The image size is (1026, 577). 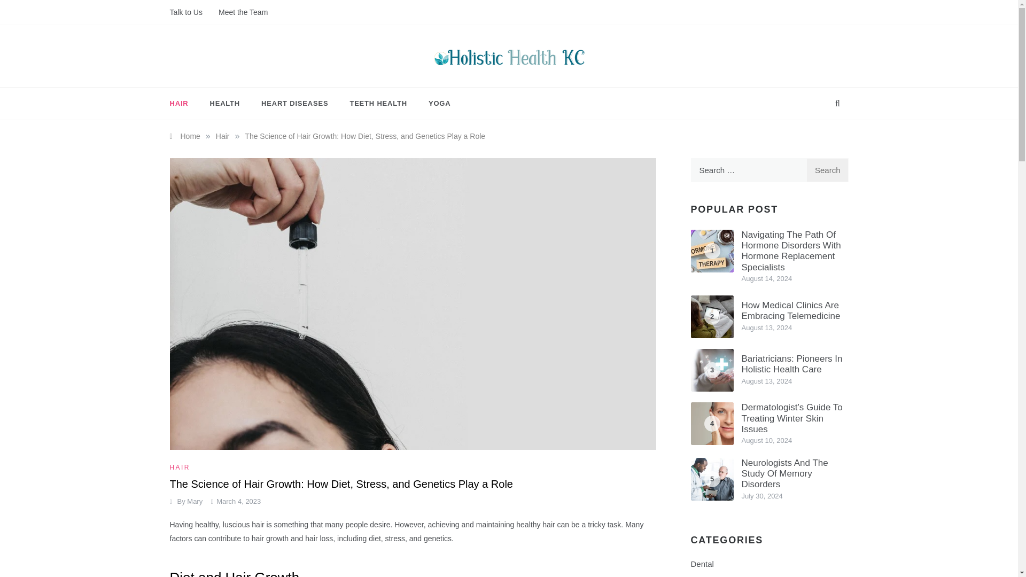 What do you see at coordinates (185, 136) in the screenshot?
I see `Home` at bounding box center [185, 136].